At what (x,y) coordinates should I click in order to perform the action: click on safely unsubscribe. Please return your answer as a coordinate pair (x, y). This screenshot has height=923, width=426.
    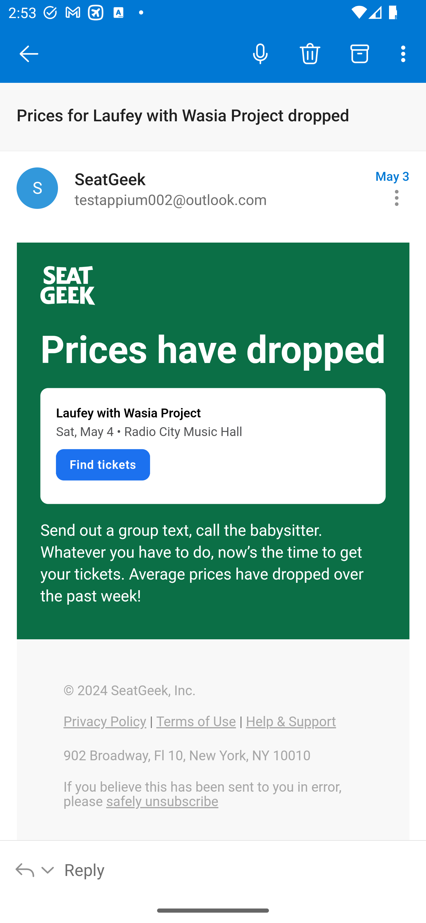
    Looking at the image, I should click on (162, 802).